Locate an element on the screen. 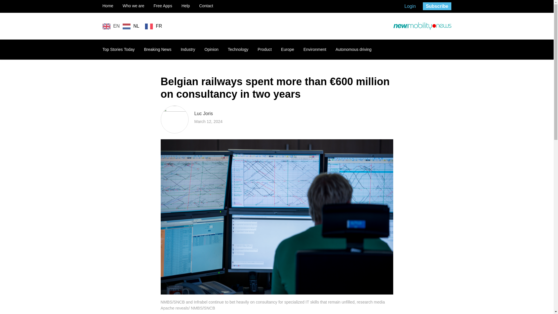 Image resolution: width=558 pixels, height=314 pixels. Subscribe is located at coordinates (437, 6).